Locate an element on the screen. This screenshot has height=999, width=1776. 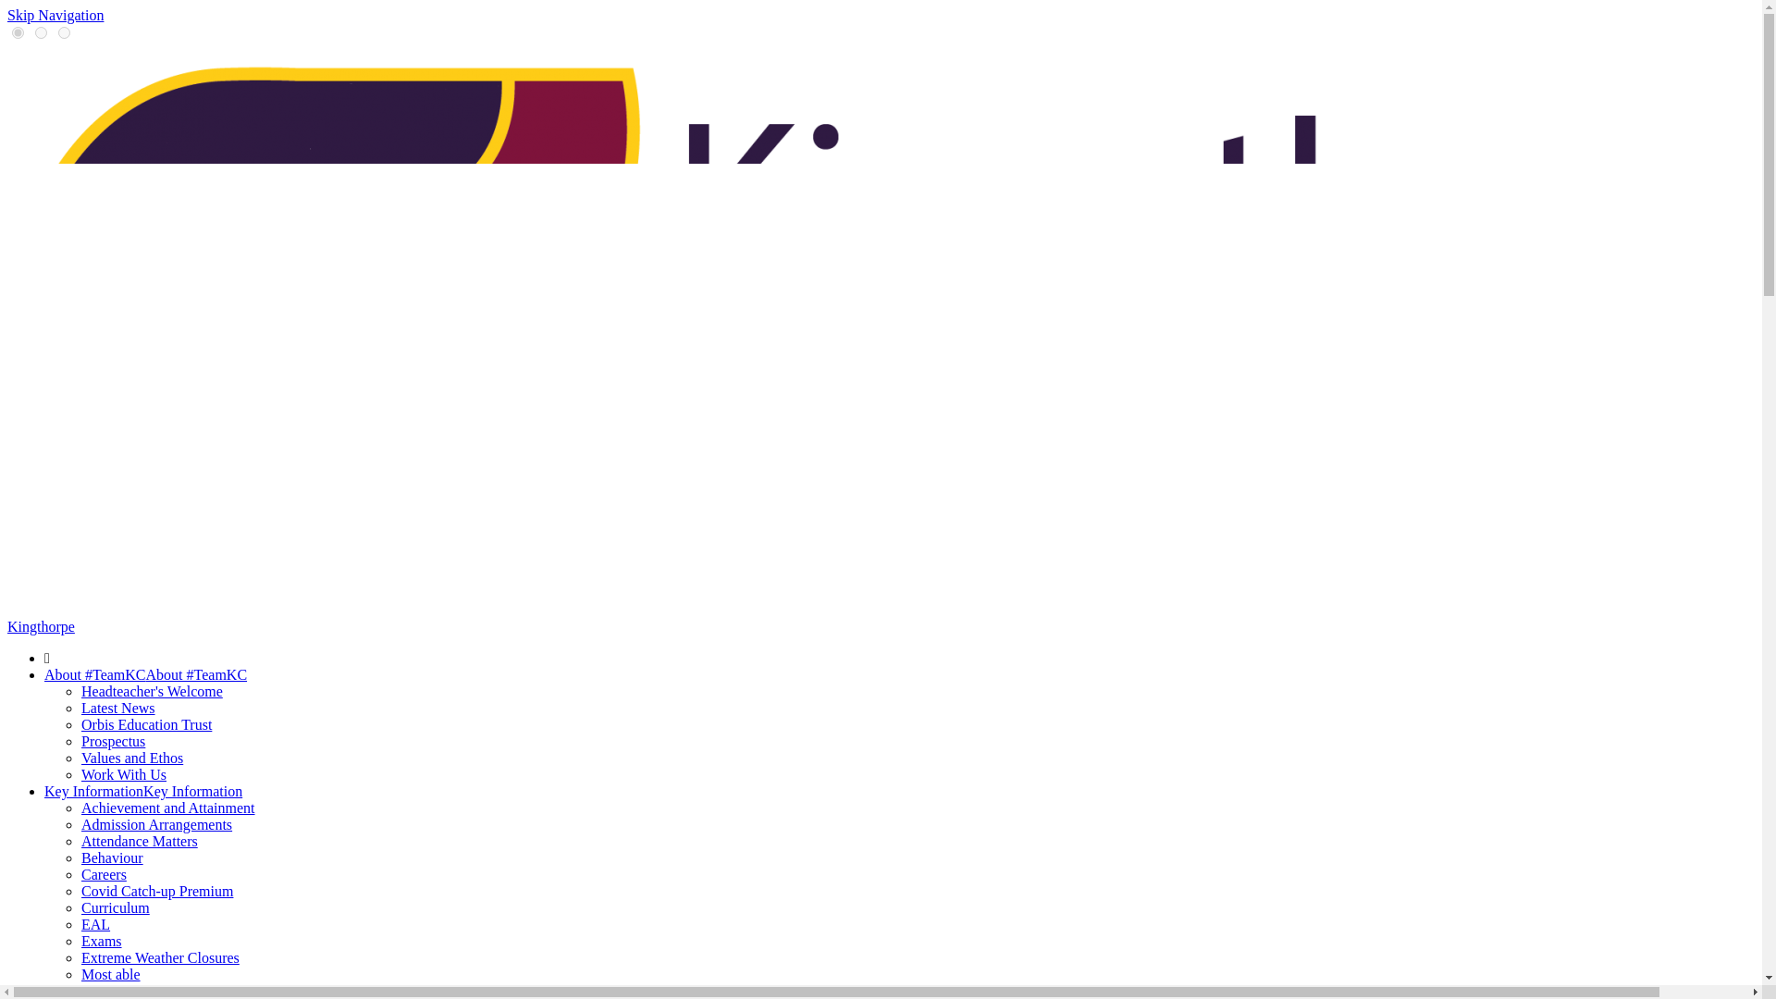
Work With Us is located at coordinates (124, 774).